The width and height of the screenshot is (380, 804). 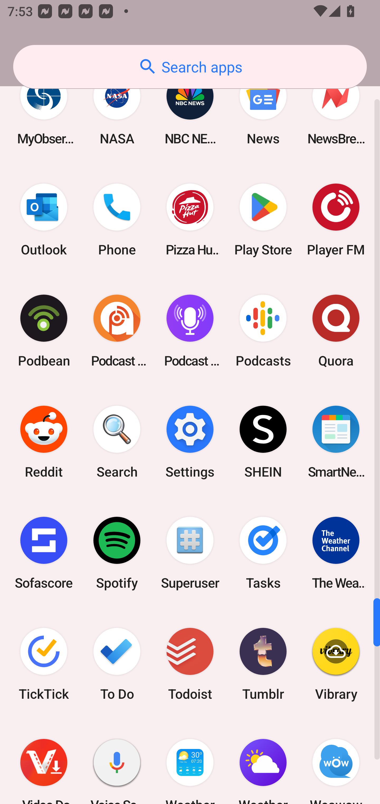 I want to click on TickTick, so click(x=44, y=664).